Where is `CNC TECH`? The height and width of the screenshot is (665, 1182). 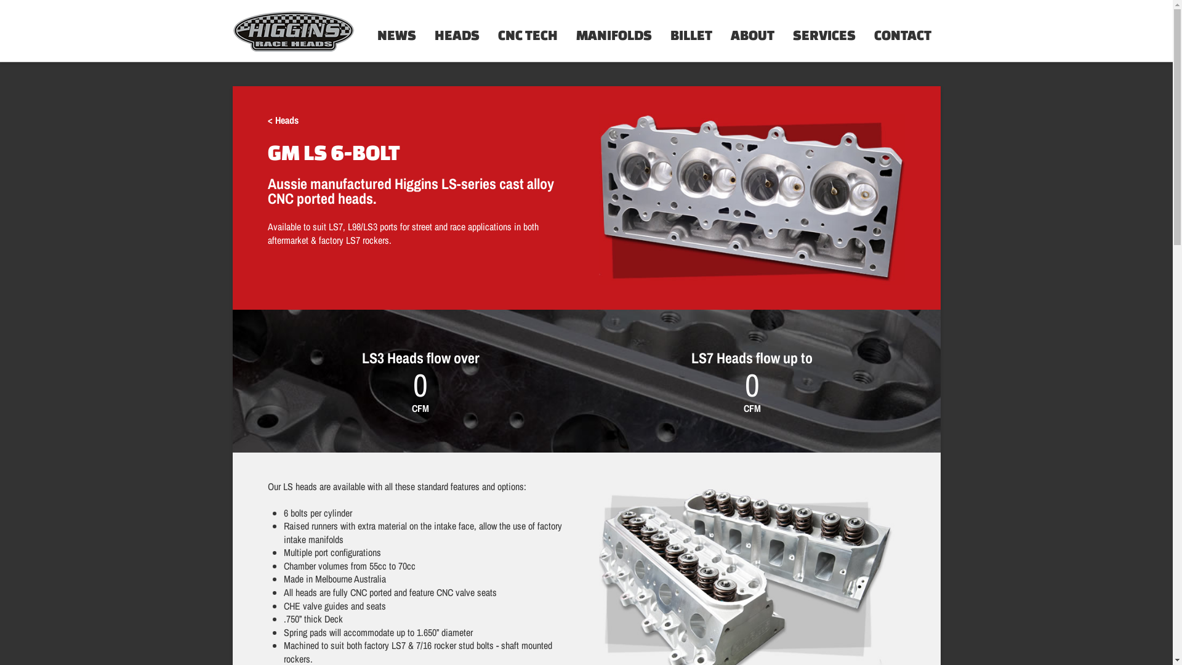
CNC TECH is located at coordinates (528, 31).